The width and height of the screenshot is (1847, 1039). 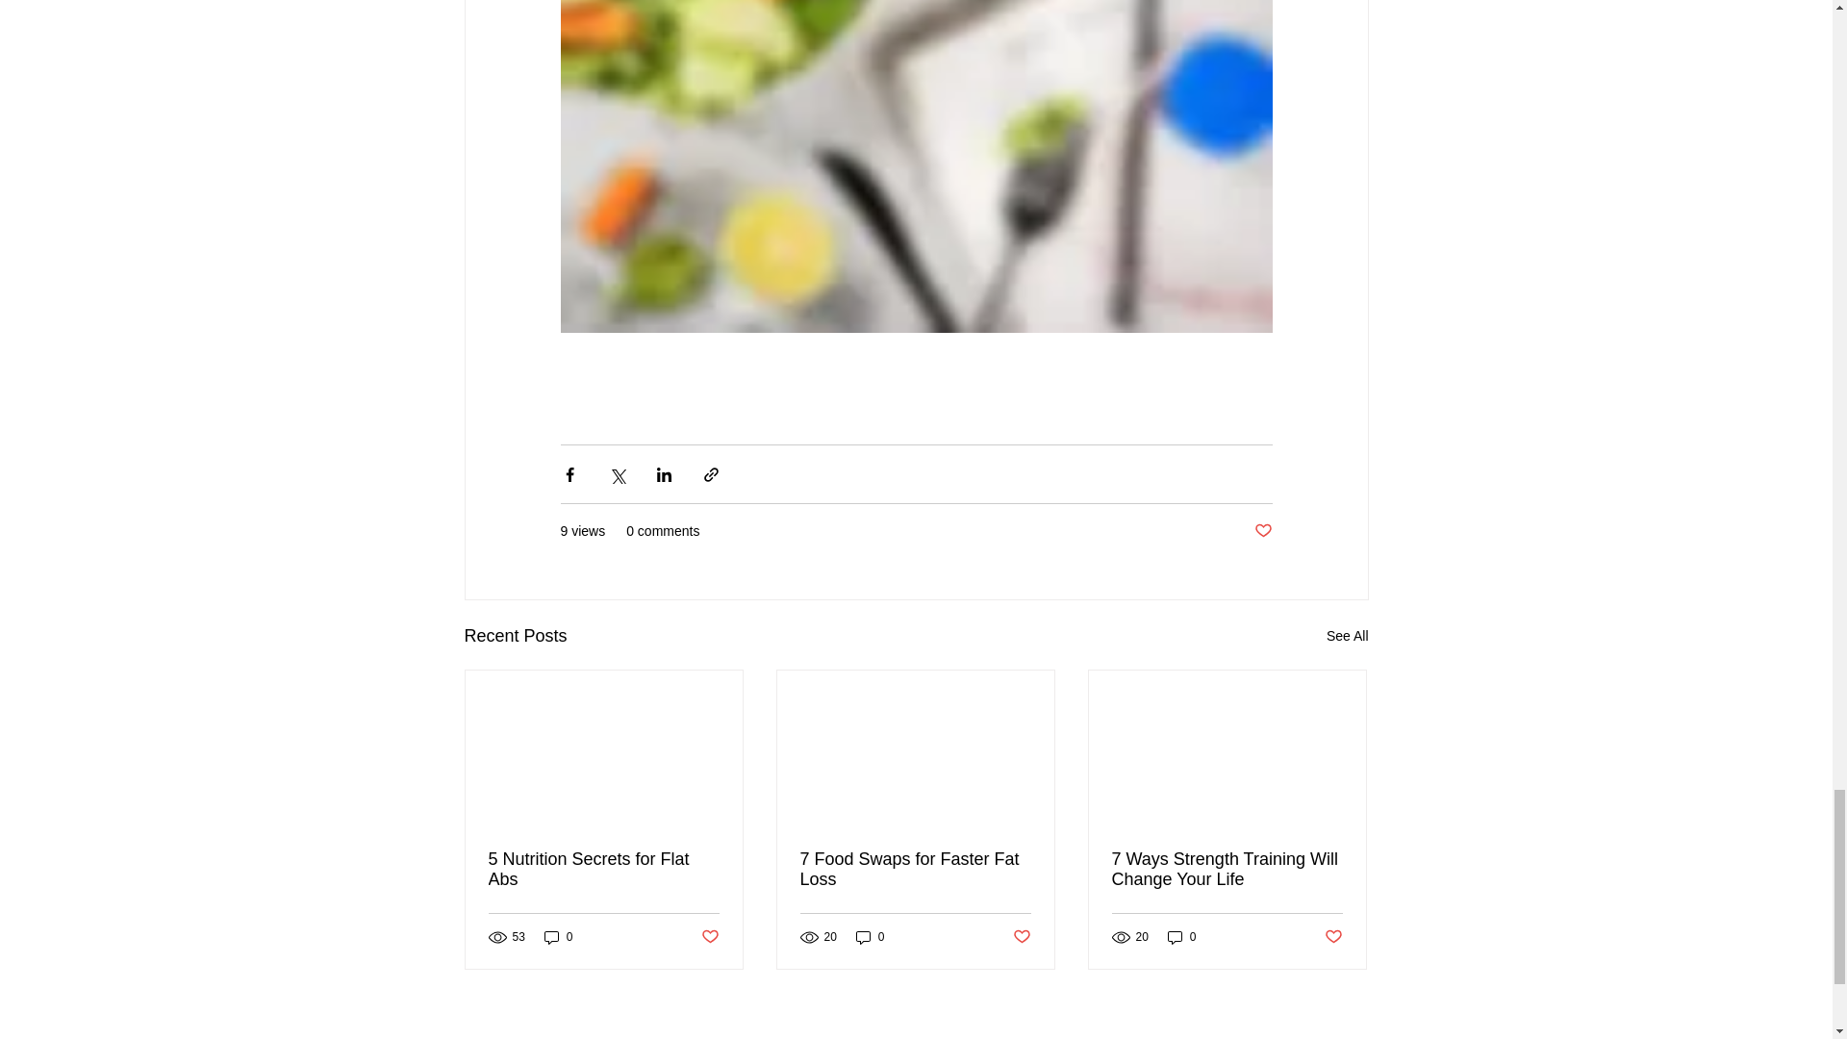 What do you see at coordinates (558, 937) in the screenshot?
I see `0` at bounding box center [558, 937].